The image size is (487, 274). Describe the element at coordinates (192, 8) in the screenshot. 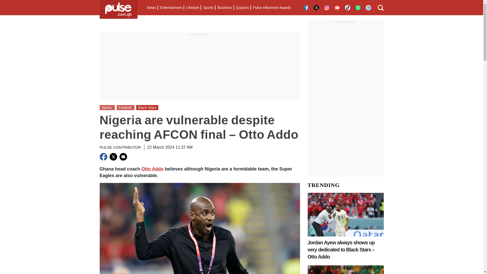

I see `Lifestyle` at that location.